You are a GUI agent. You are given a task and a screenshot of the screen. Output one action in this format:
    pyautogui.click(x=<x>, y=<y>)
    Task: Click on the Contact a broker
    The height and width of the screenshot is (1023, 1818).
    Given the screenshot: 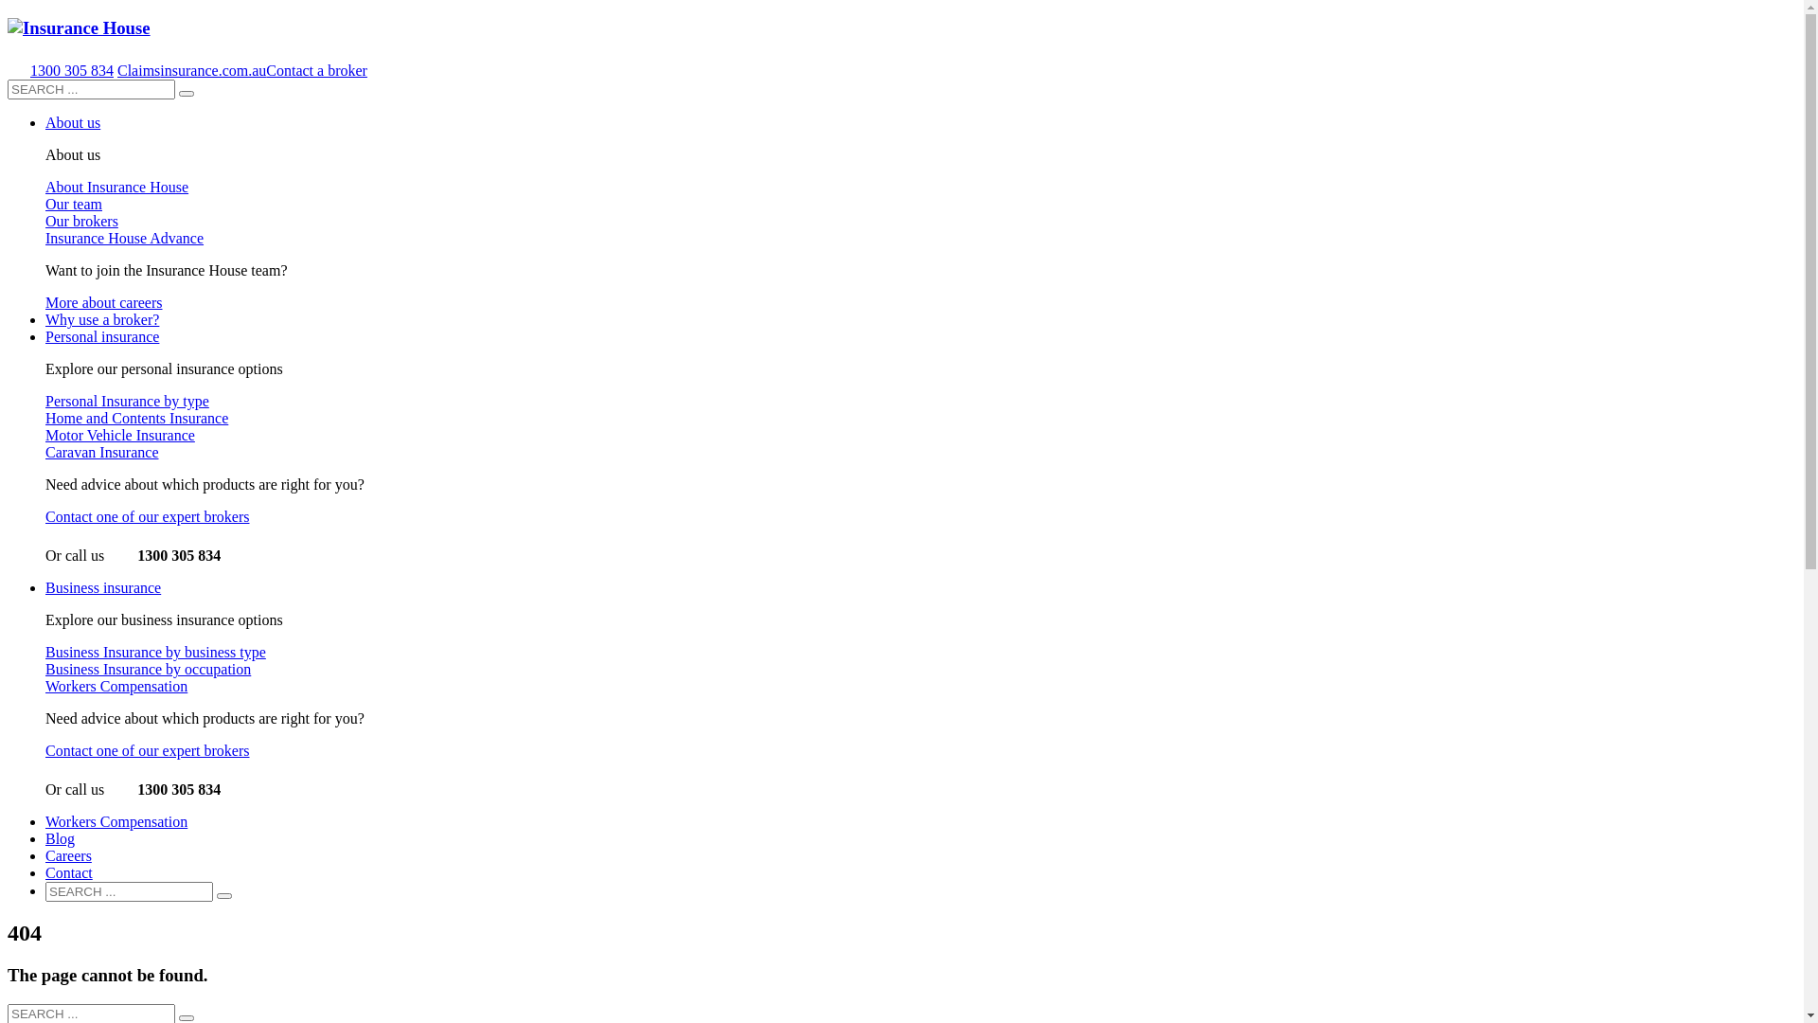 What is the action you would take?
    pyautogui.click(x=316, y=70)
    